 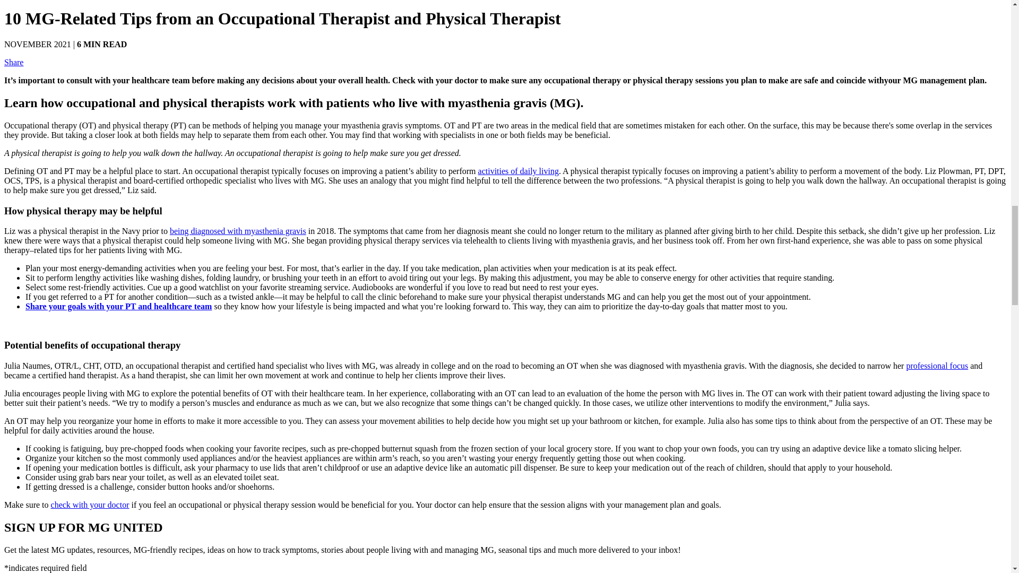 I want to click on Share your goals with your PT and healthcare team, so click(x=119, y=307).